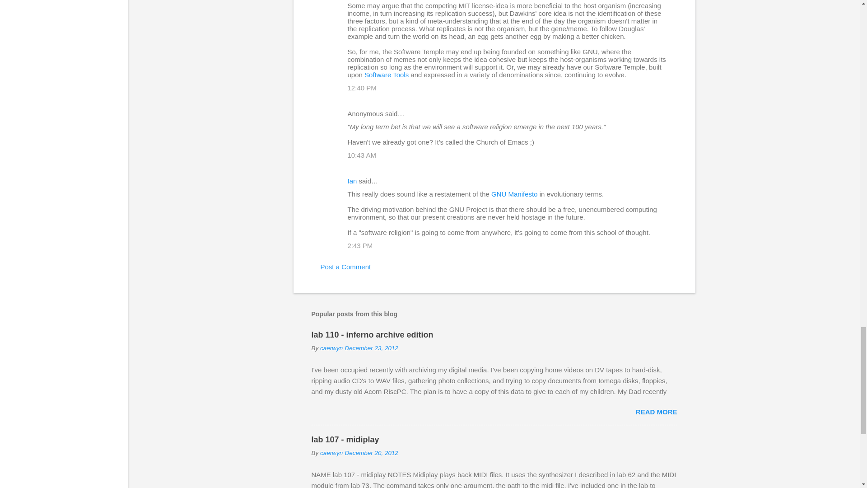 The image size is (867, 488). What do you see at coordinates (352, 181) in the screenshot?
I see `Ian` at bounding box center [352, 181].